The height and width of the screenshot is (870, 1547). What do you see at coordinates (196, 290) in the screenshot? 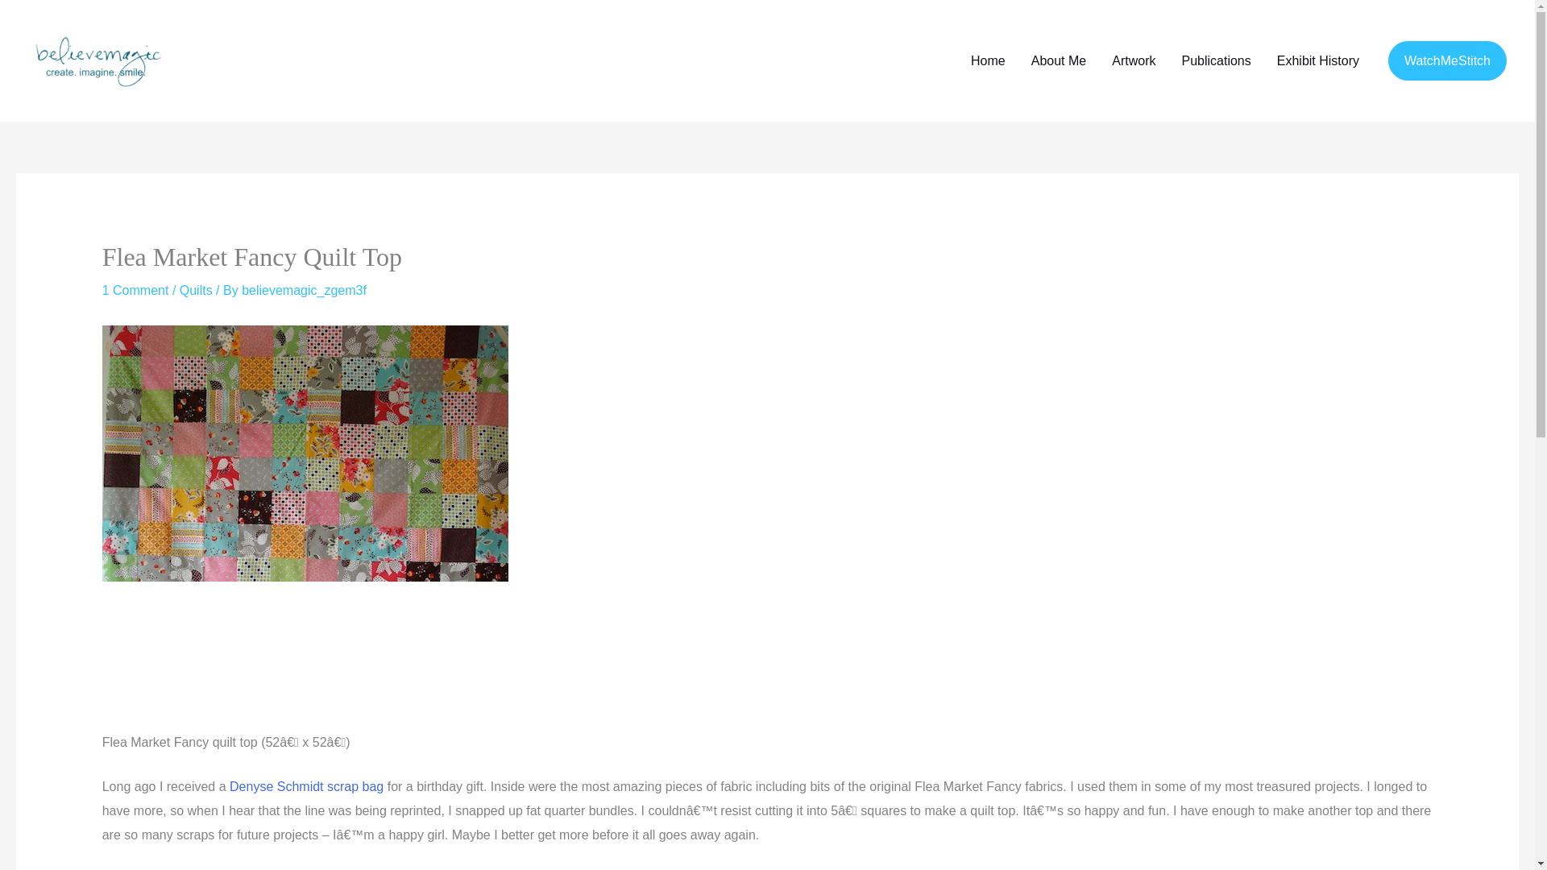
I see `Quilts` at bounding box center [196, 290].